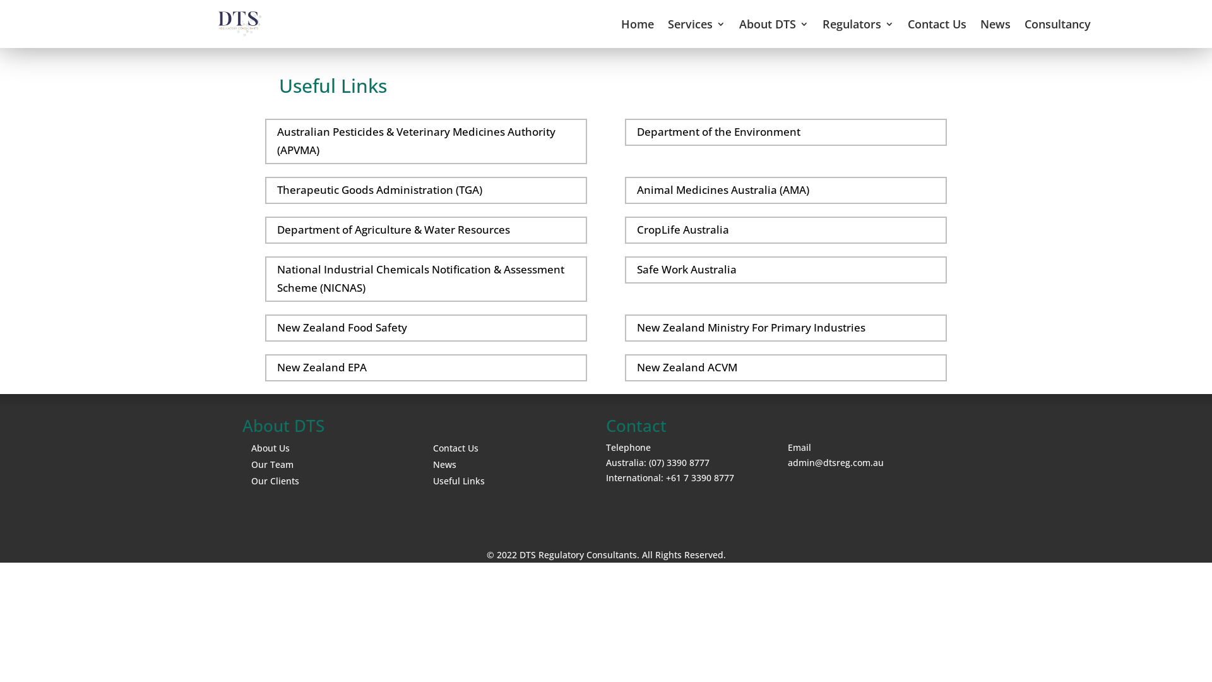 This screenshot has width=1212, height=682. I want to click on Department of Agriculture & Water Resources, so click(426, 230).